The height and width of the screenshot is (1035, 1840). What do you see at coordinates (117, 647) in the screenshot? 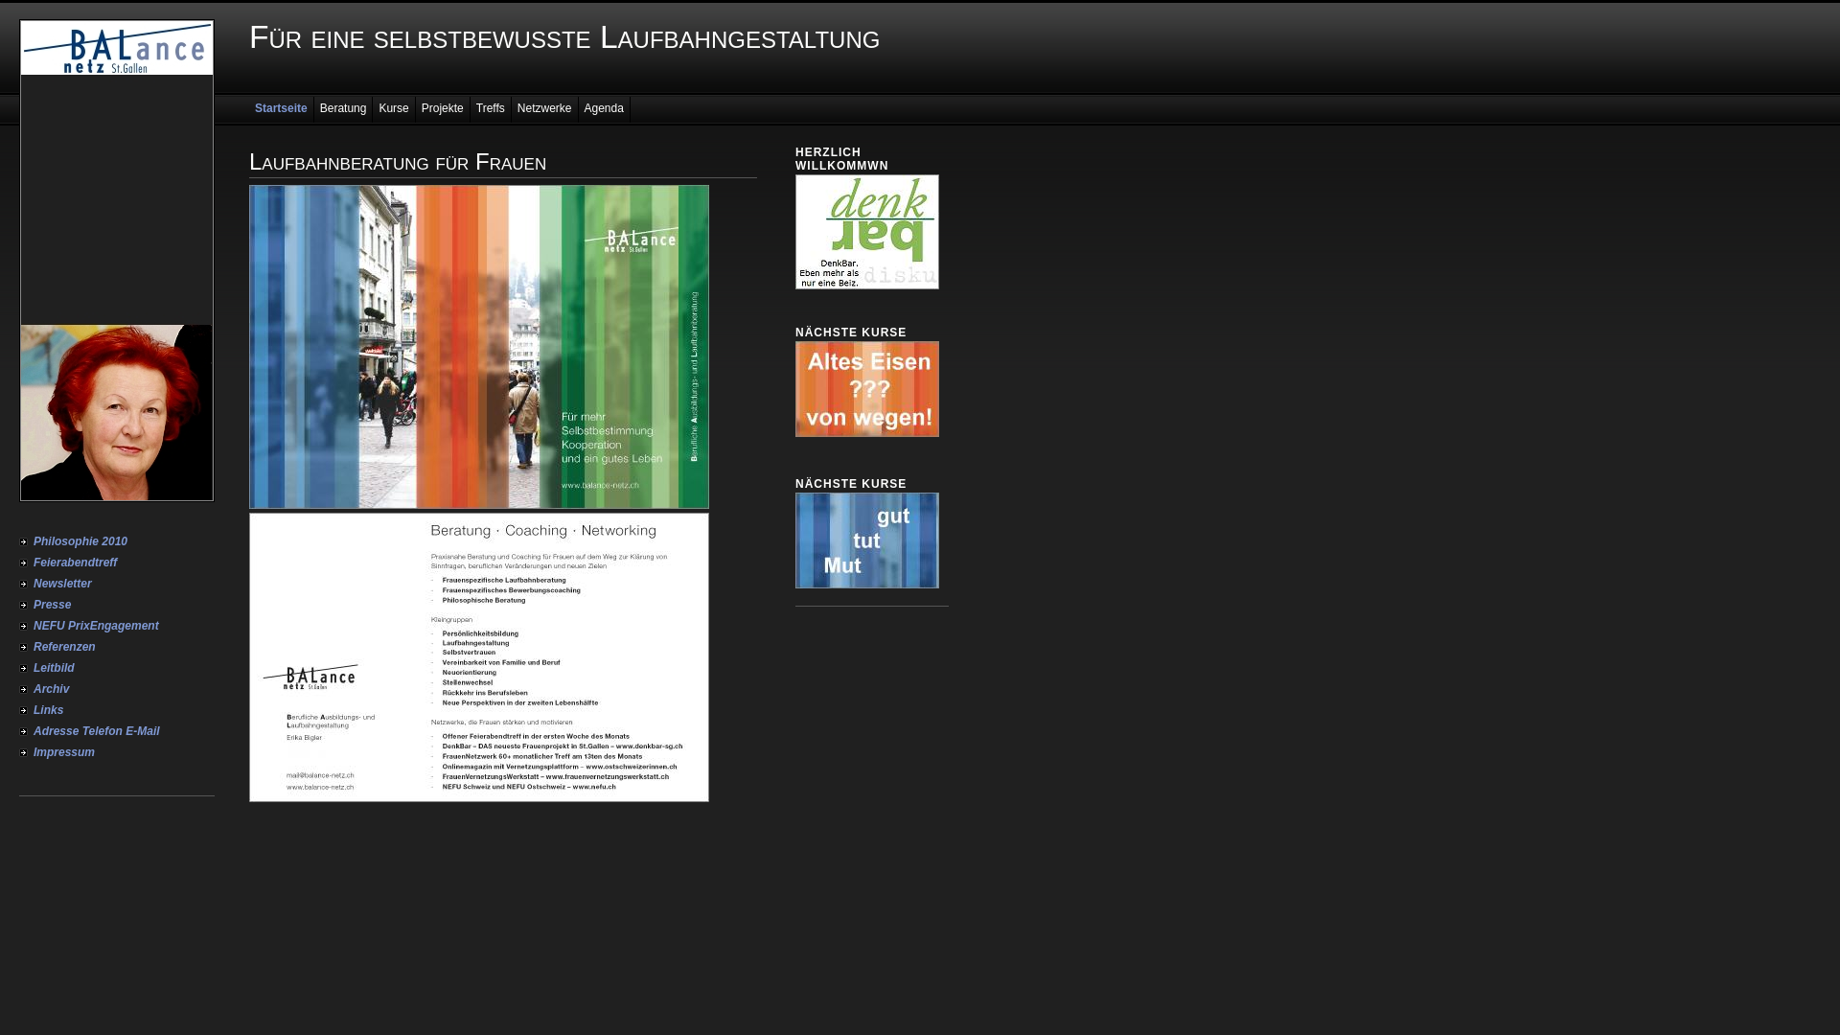
I see `Referenzen` at bounding box center [117, 647].